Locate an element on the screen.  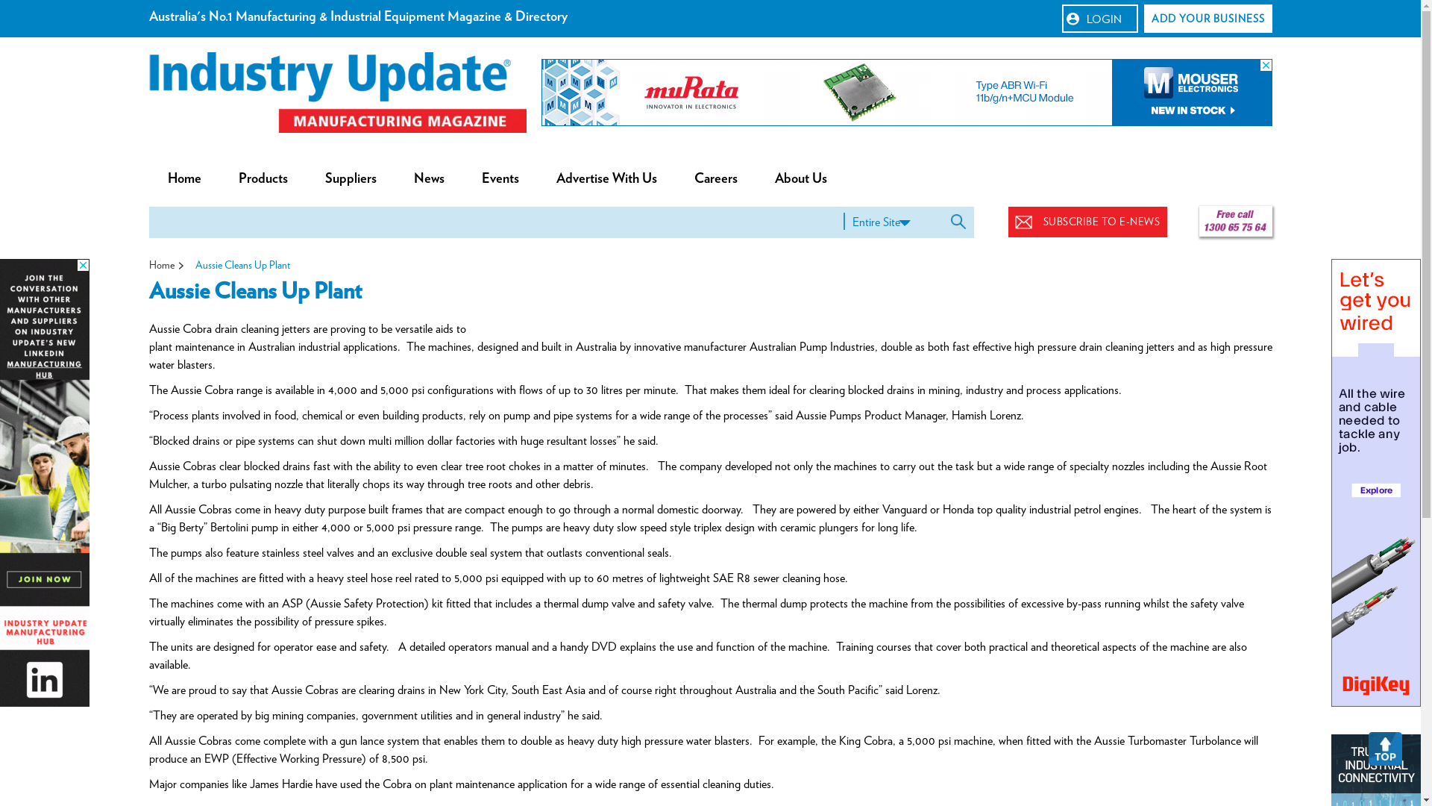
Enter the terms you wish to search for. is located at coordinates (495, 222).